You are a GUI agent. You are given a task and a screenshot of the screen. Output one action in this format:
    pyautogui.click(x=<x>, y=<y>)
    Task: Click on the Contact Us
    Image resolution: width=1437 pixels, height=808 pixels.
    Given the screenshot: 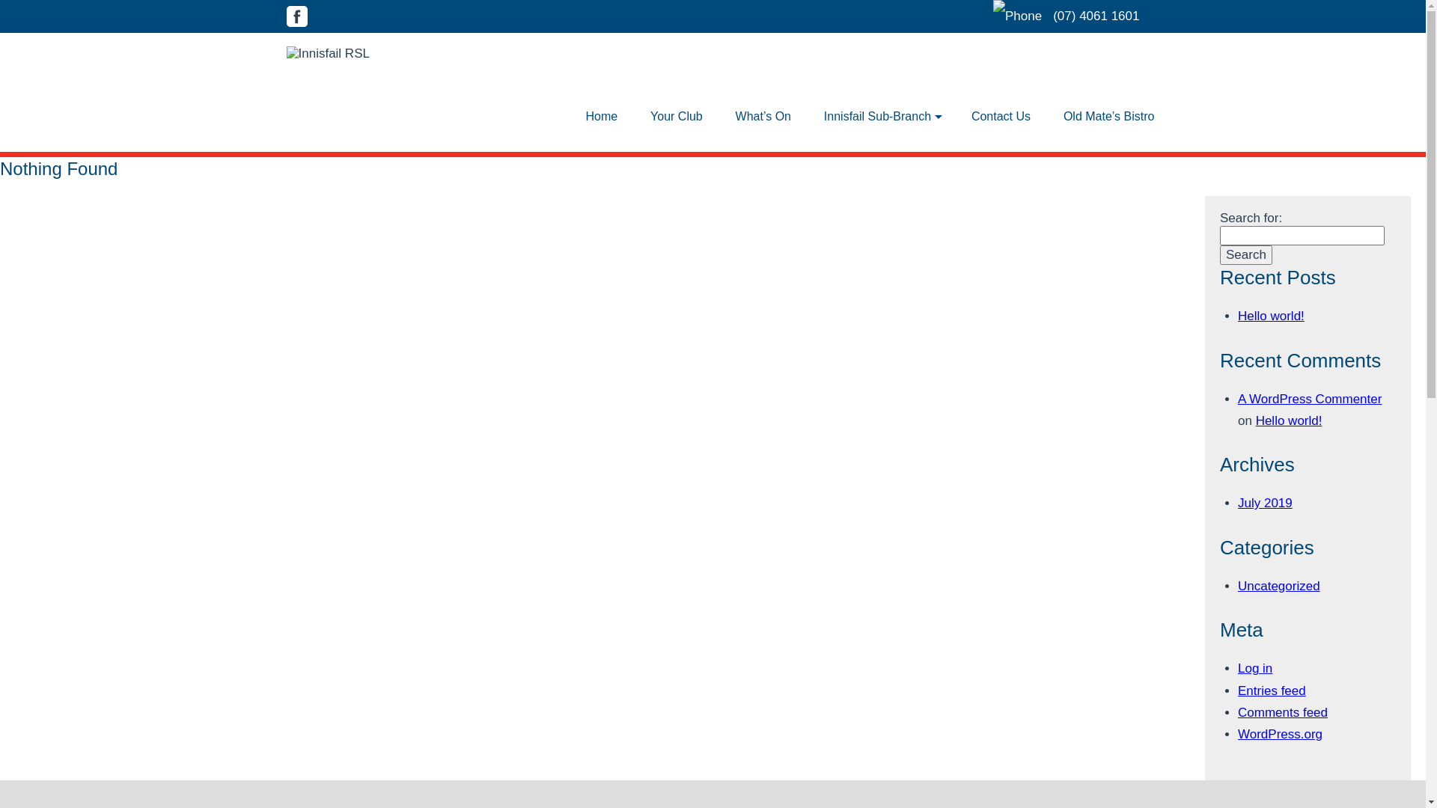 What is the action you would take?
    pyautogui.click(x=1001, y=117)
    